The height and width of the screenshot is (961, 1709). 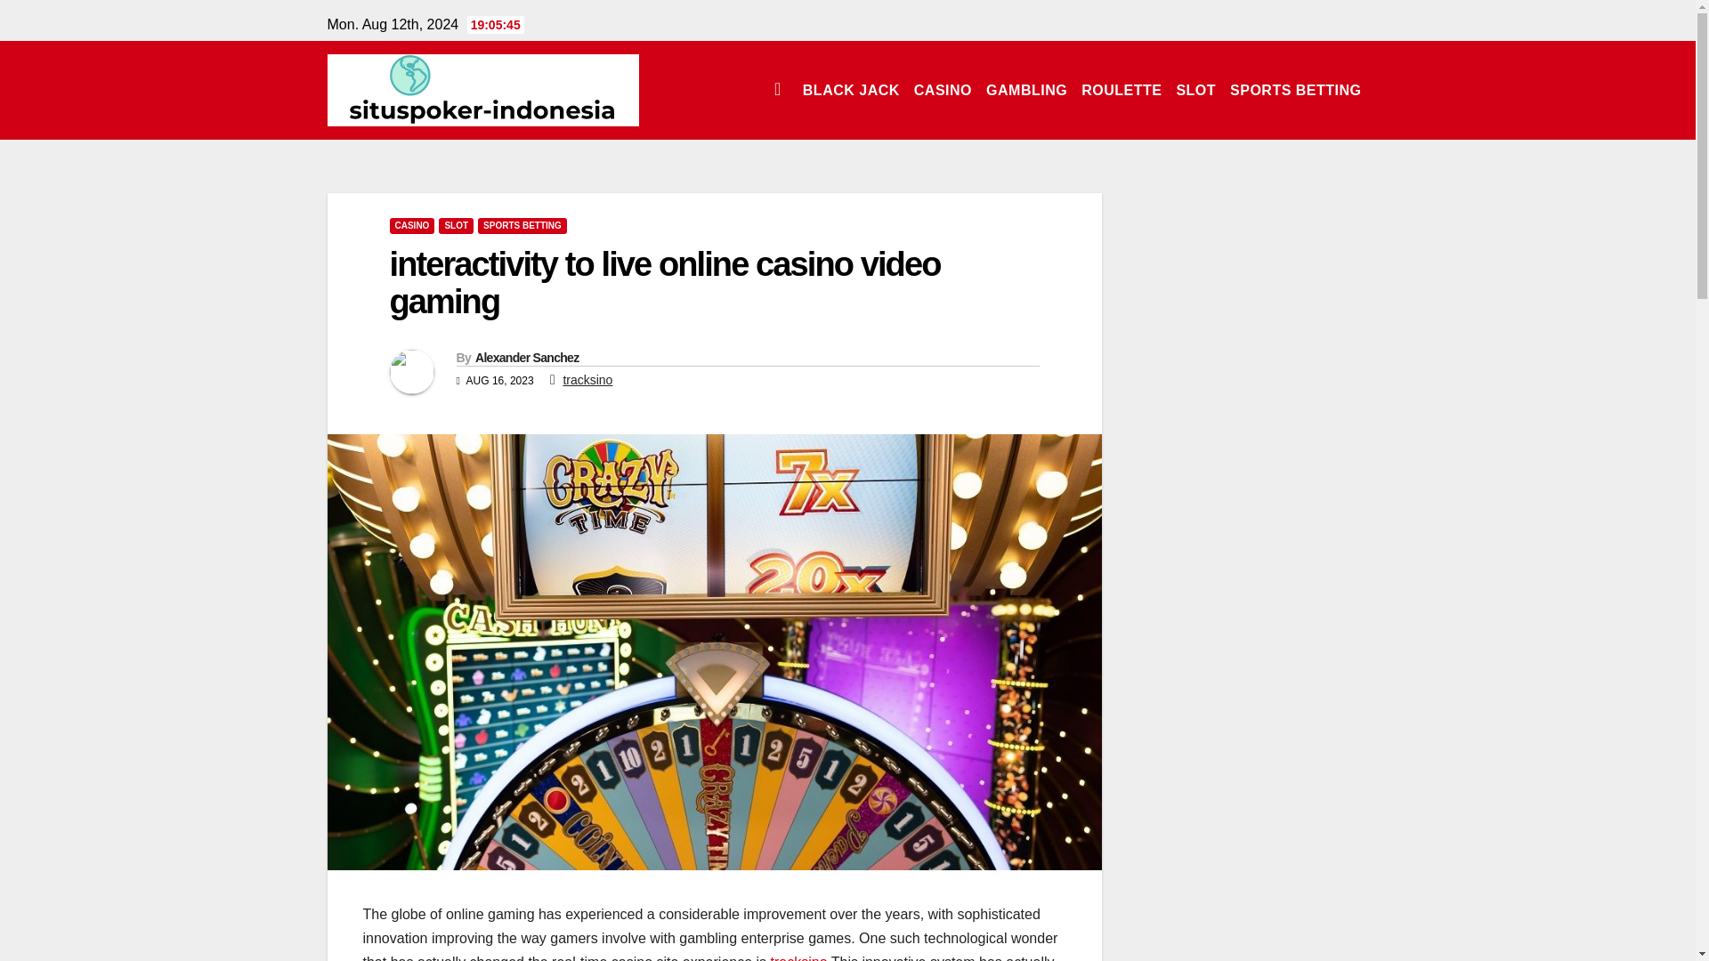 What do you see at coordinates (798, 957) in the screenshot?
I see `tracksino` at bounding box center [798, 957].